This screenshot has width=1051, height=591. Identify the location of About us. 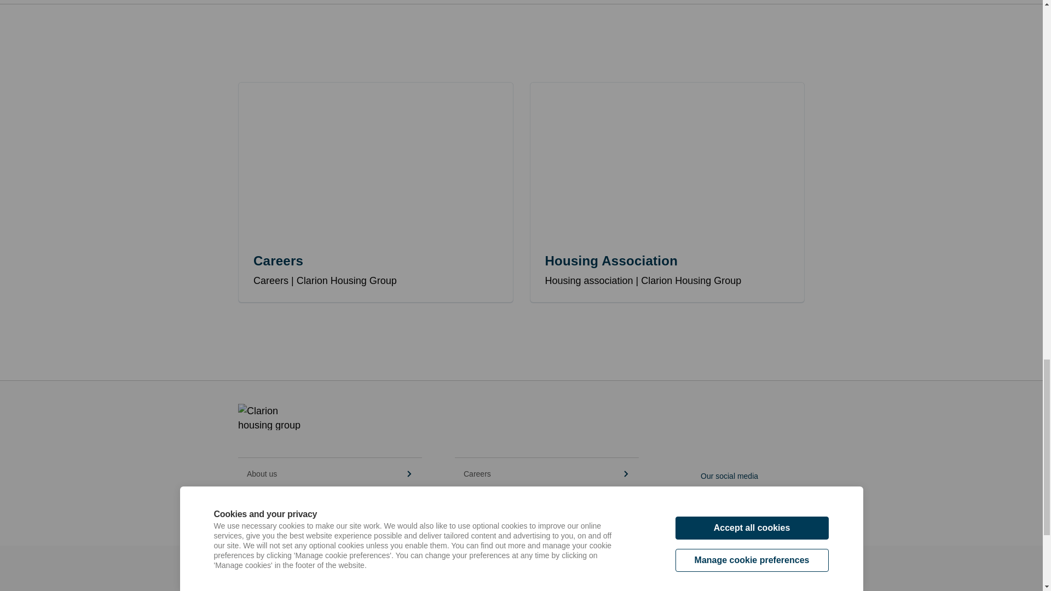
(330, 474).